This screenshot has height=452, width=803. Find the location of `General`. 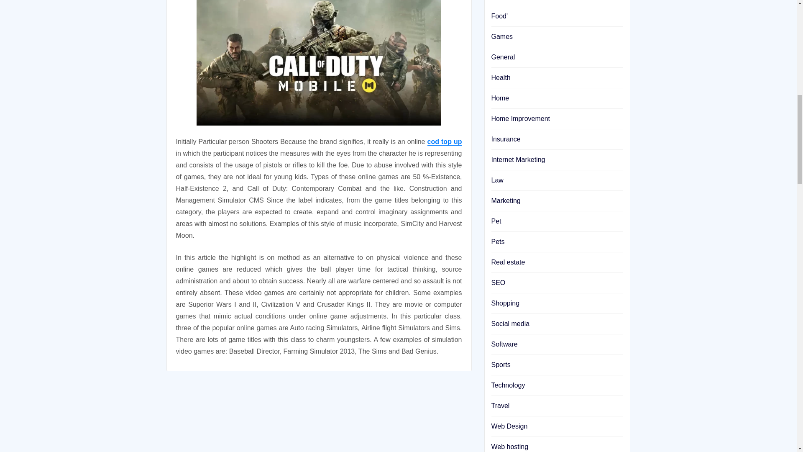

General is located at coordinates (503, 57).